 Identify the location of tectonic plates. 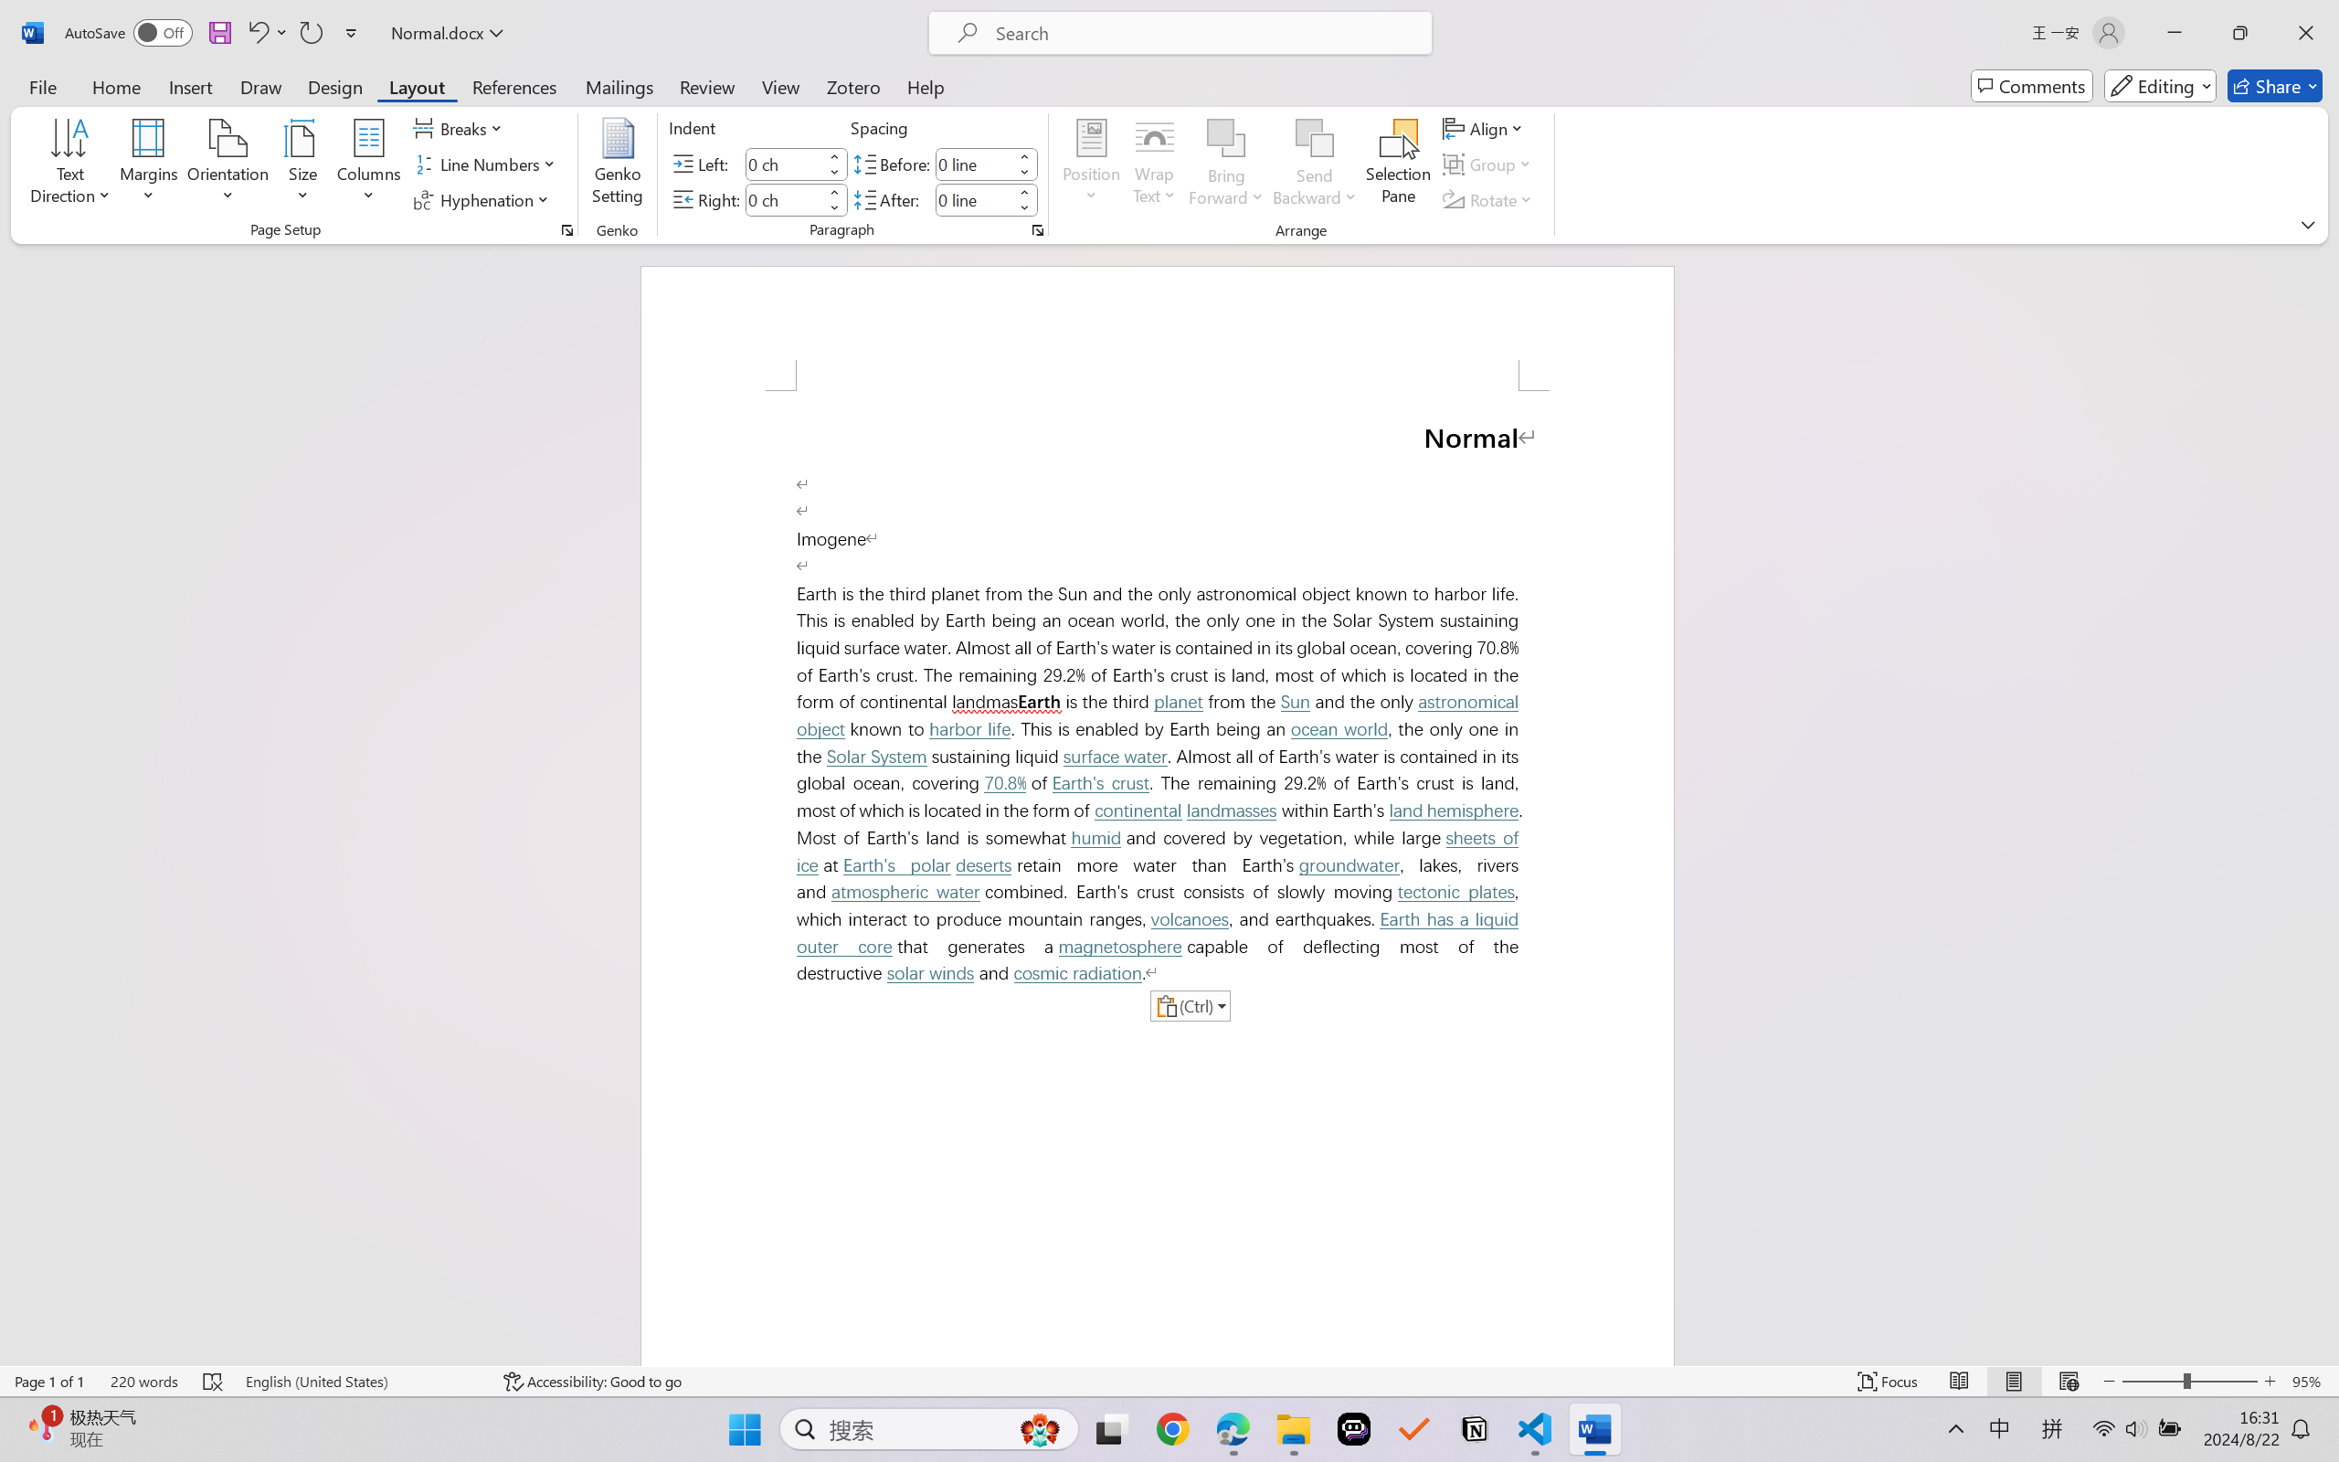
(1456, 892).